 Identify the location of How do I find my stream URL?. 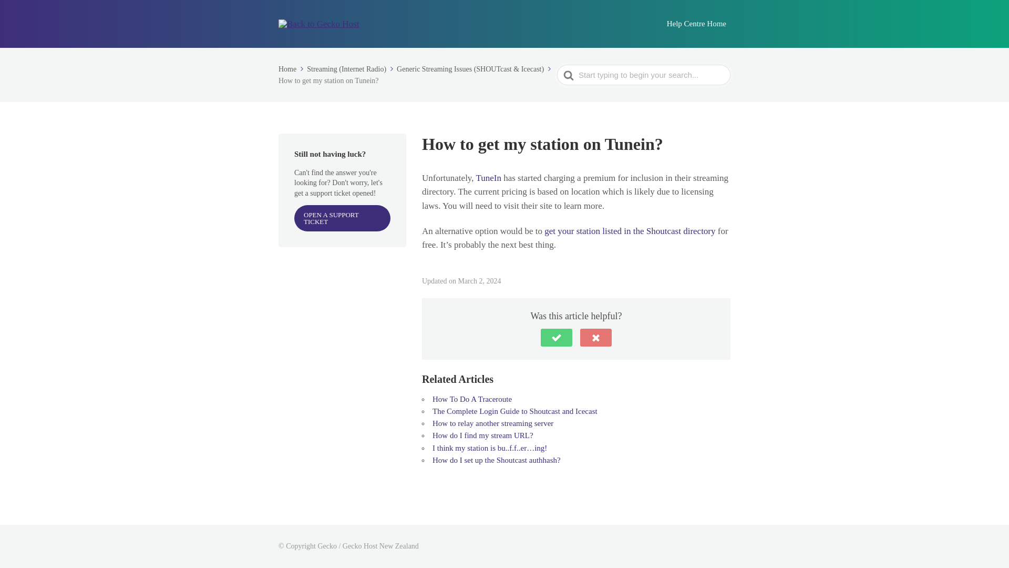
(483, 435).